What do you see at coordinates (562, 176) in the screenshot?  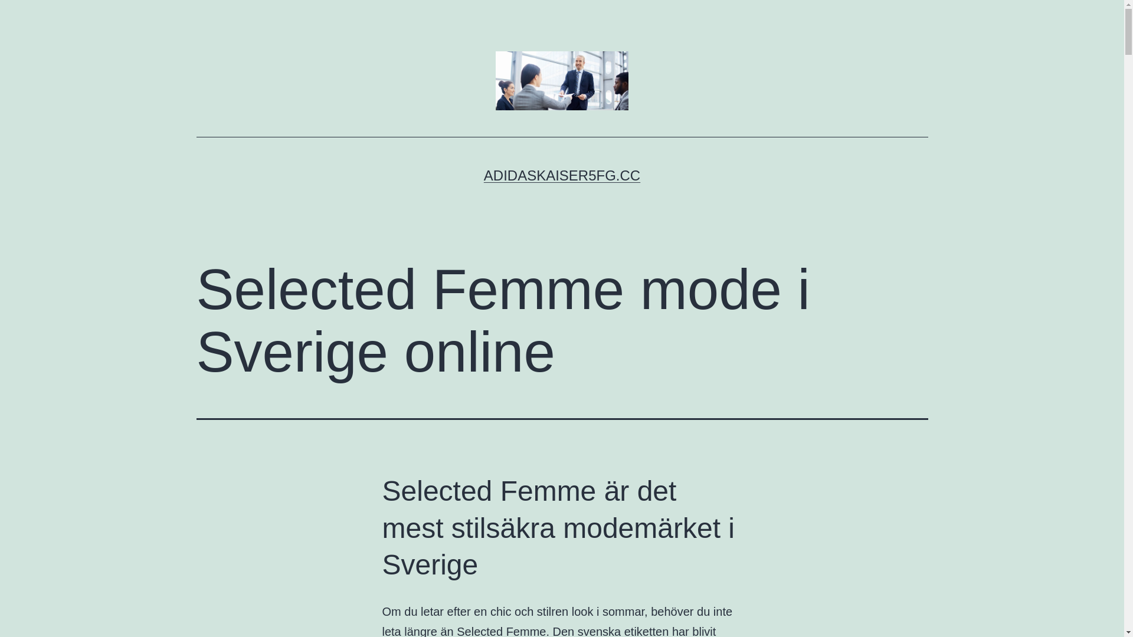 I see `ADIDASKAISER5FG.CC` at bounding box center [562, 176].